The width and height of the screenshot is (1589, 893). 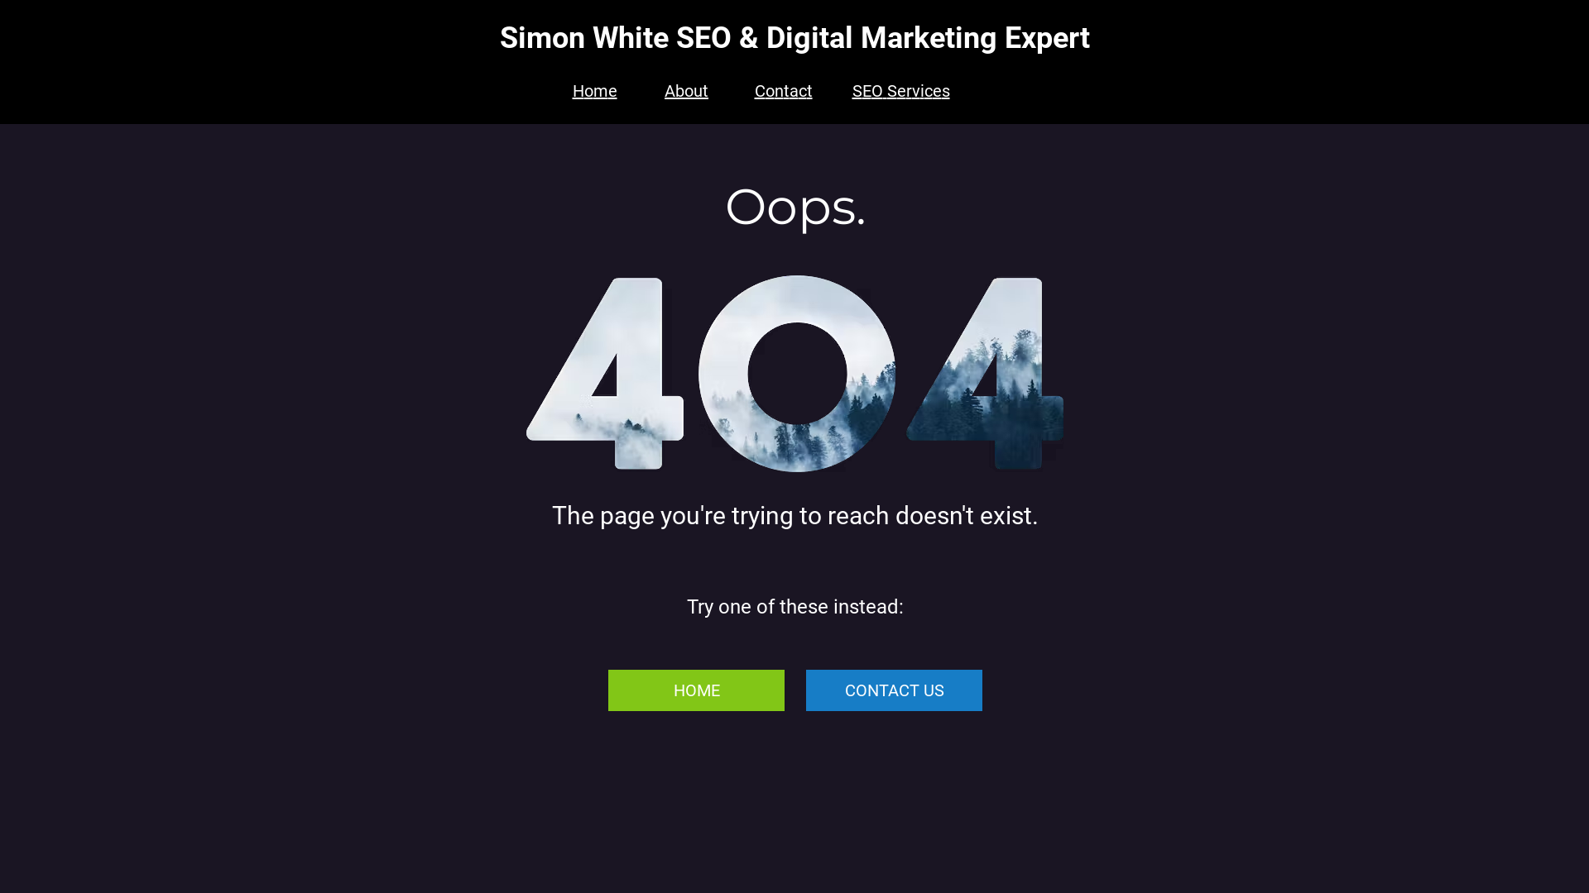 What do you see at coordinates (578, 91) in the screenshot?
I see `H` at bounding box center [578, 91].